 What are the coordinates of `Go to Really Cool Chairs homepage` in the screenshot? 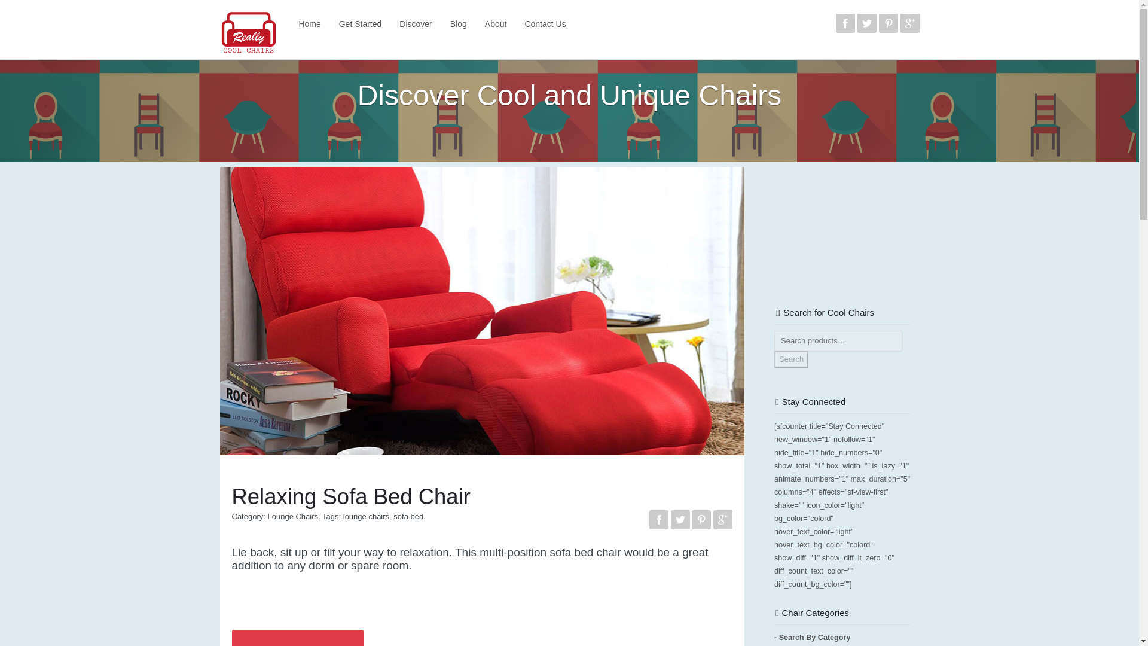 It's located at (309, 24).